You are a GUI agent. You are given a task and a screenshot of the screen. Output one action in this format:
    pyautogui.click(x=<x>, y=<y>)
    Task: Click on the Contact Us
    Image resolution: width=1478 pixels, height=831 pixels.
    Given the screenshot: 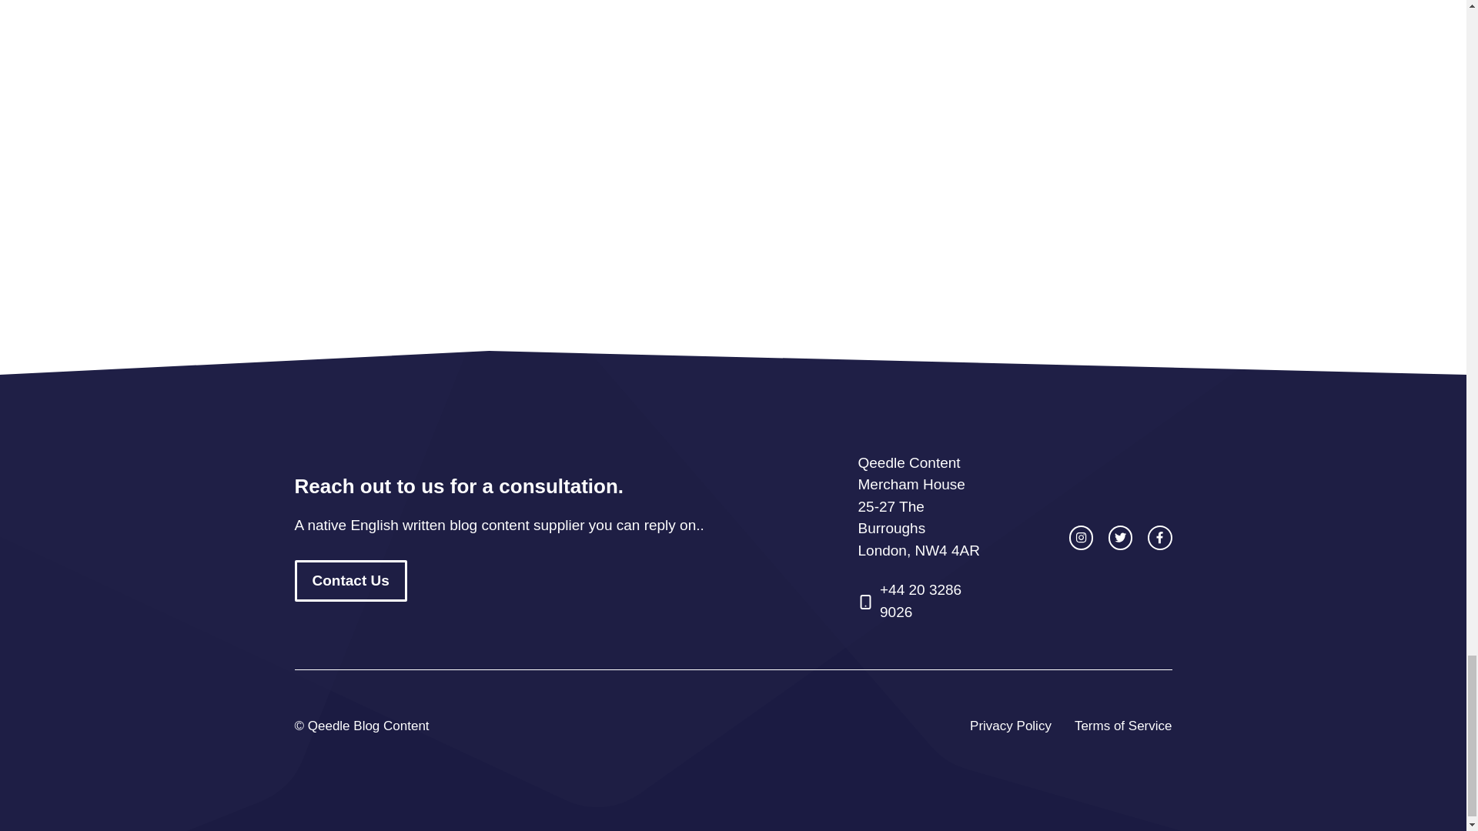 What is the action you would take?
    pyautogui.click(x=350, y=581)
    